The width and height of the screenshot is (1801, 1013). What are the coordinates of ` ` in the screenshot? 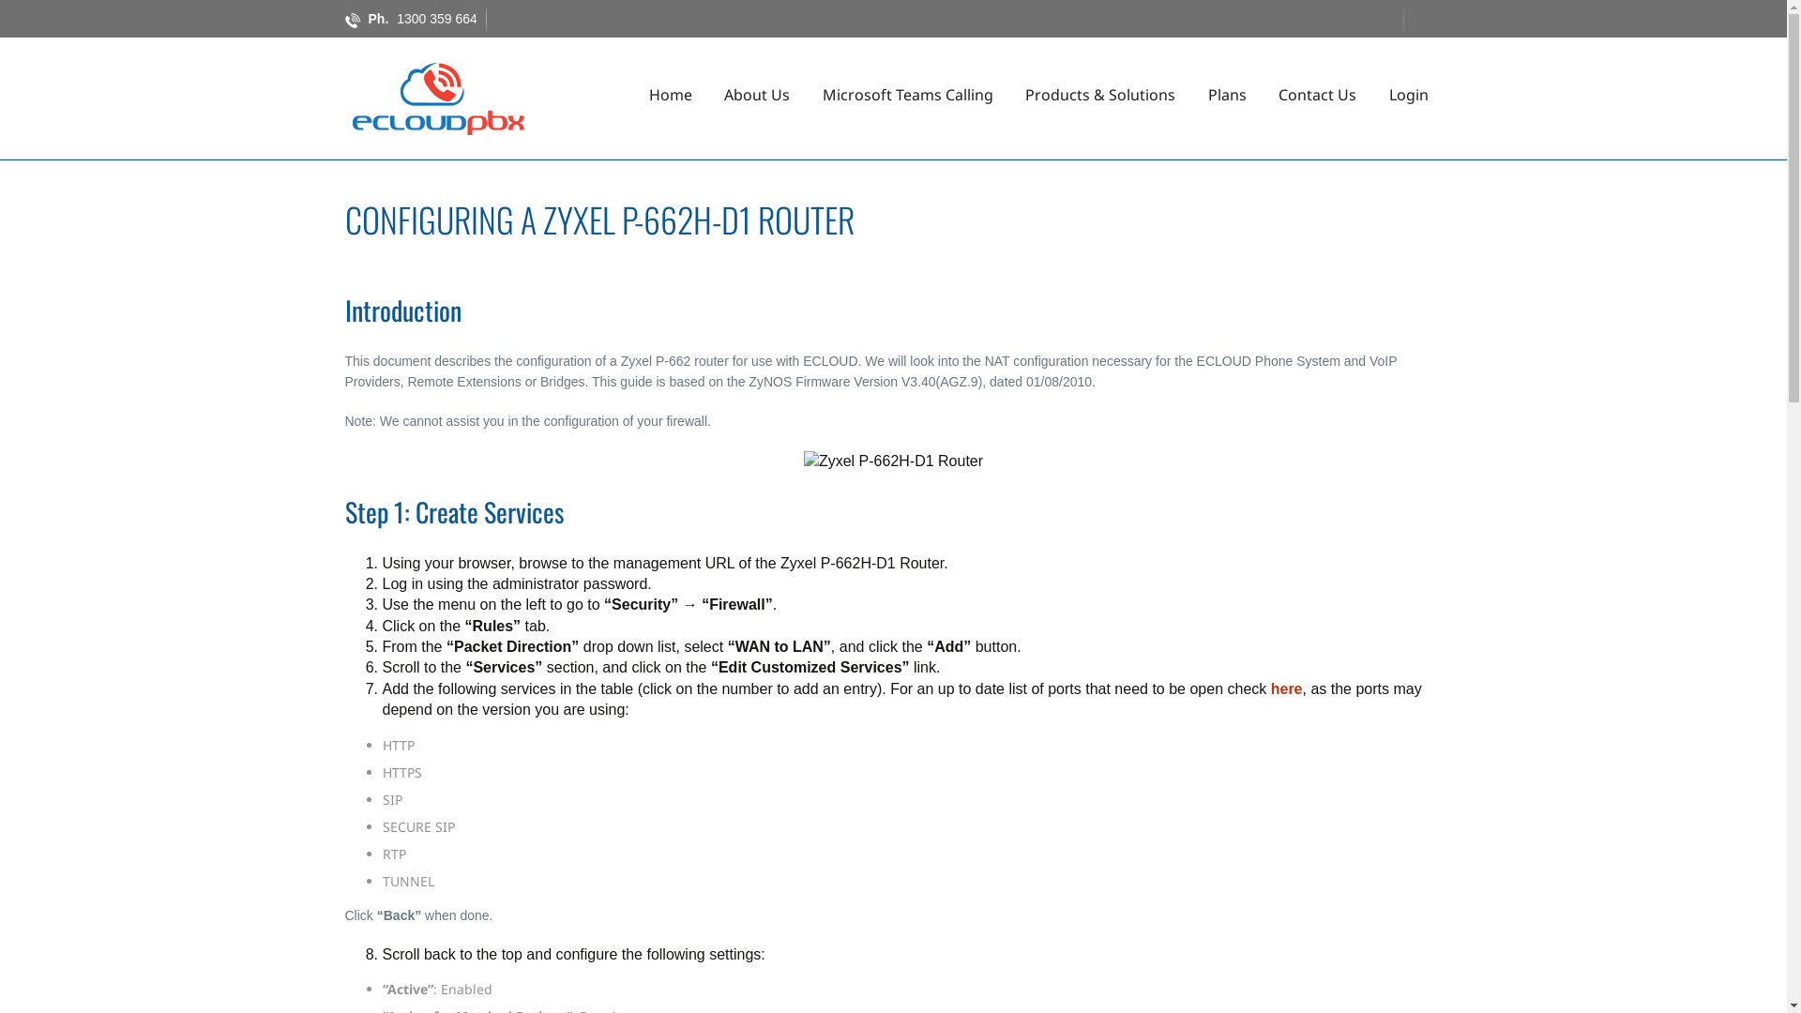 It's located at (521, 915).